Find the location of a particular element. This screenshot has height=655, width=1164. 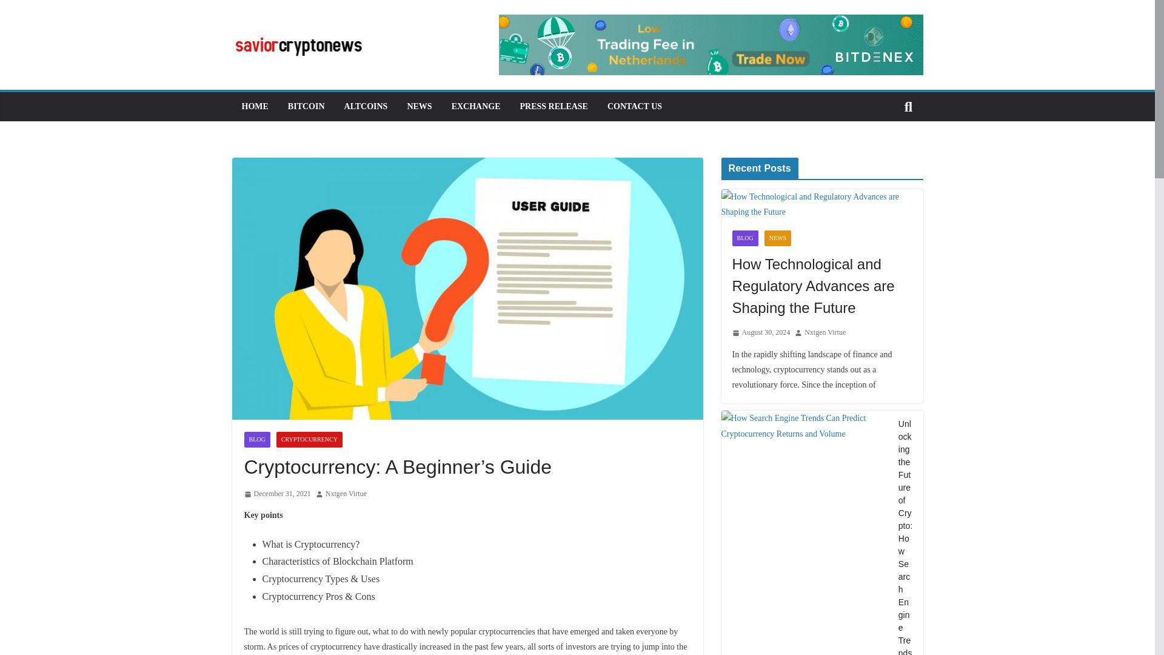

Nxtgen Virtue is located at coordinates (824, 332).